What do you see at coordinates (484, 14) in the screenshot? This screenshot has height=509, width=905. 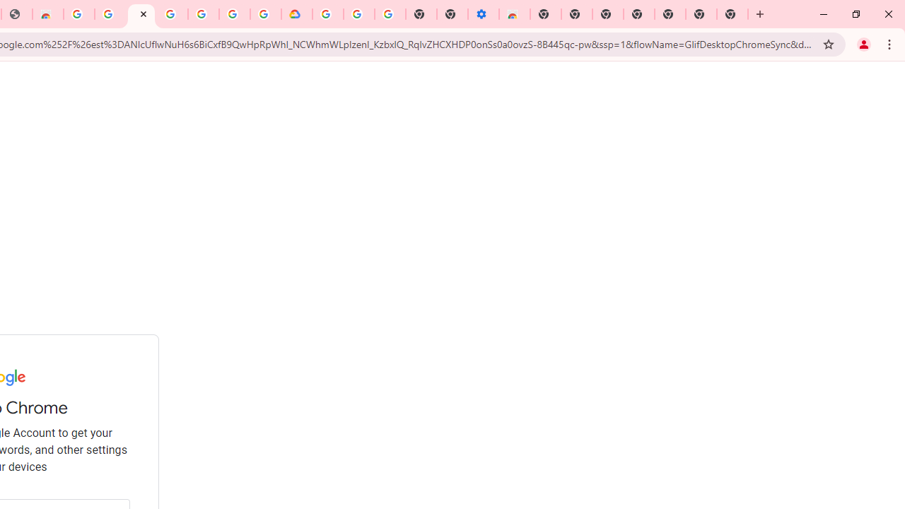 I see `Settings - Accessibility` at bounding box center [484, 14].